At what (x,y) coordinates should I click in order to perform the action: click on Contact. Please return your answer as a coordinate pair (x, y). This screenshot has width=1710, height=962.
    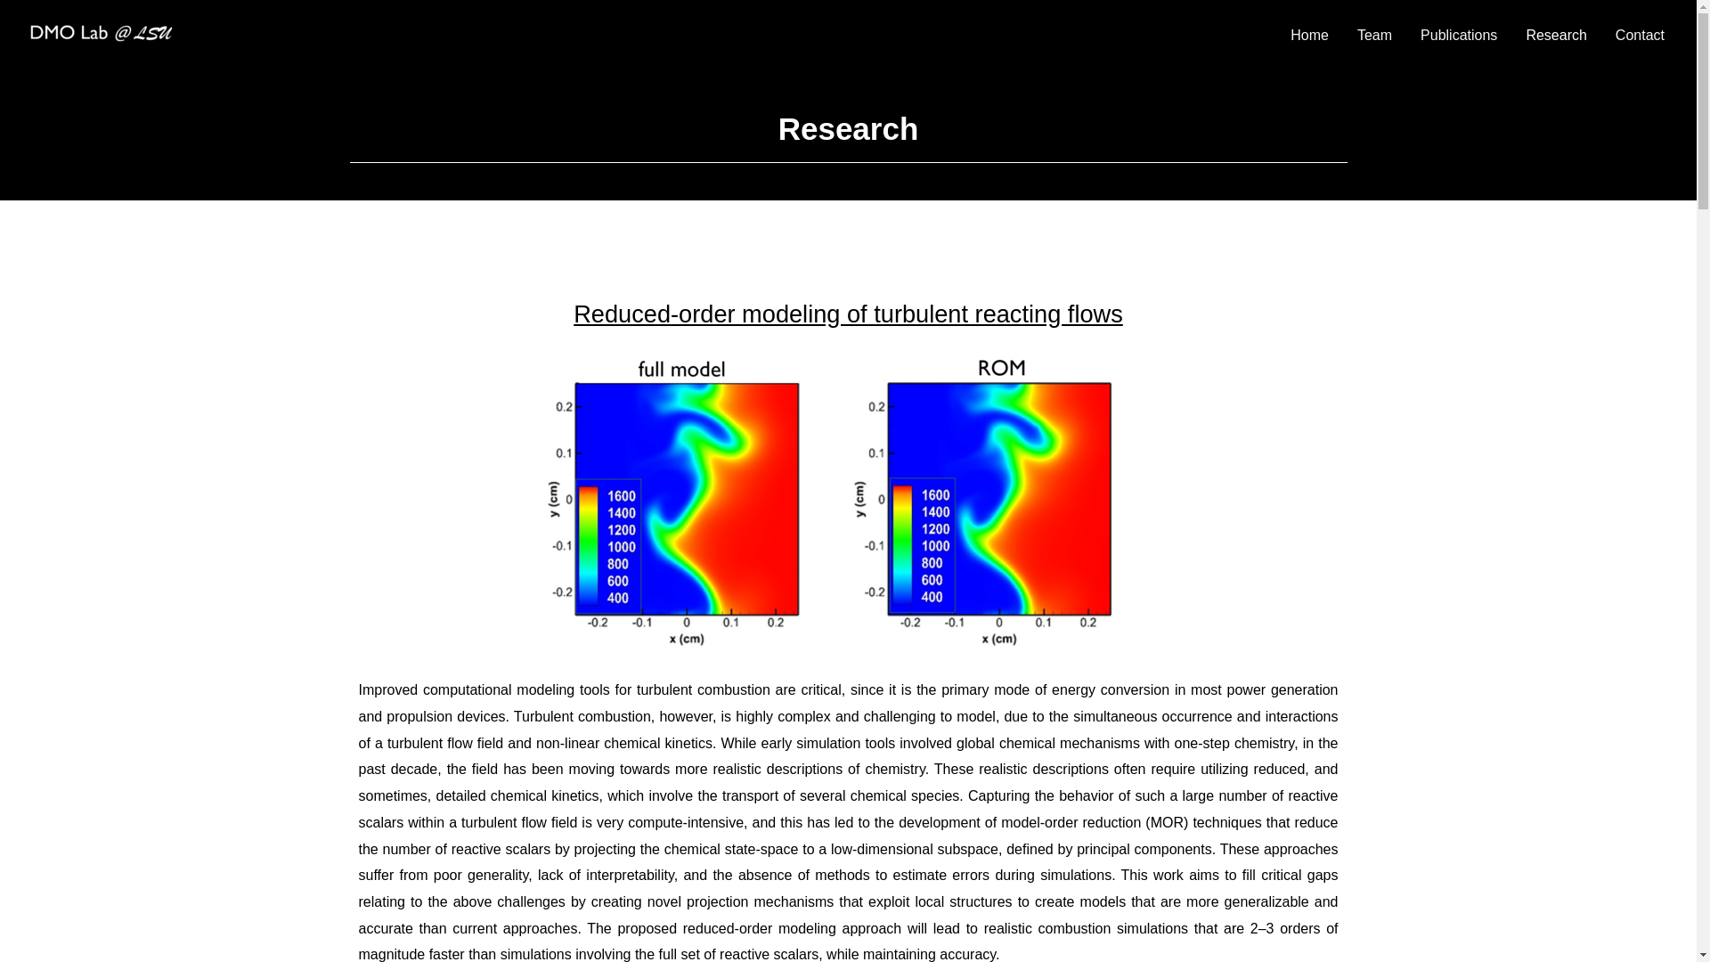
    Looking at the image, I should click on (1640, 36).